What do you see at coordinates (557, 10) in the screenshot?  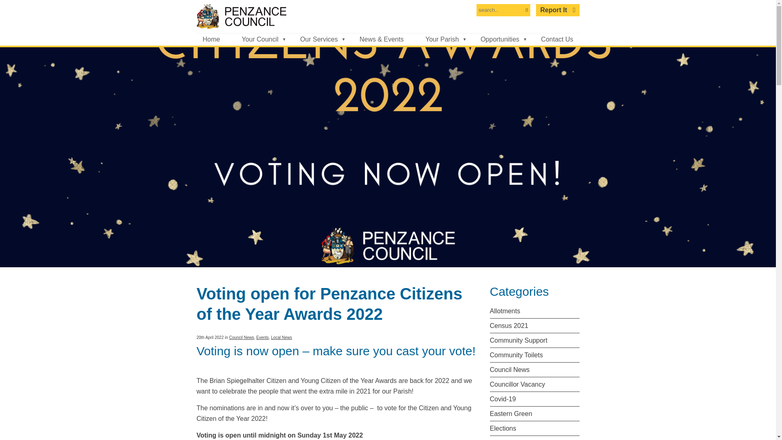 I see `Report It` at bounding box center [557, 10].